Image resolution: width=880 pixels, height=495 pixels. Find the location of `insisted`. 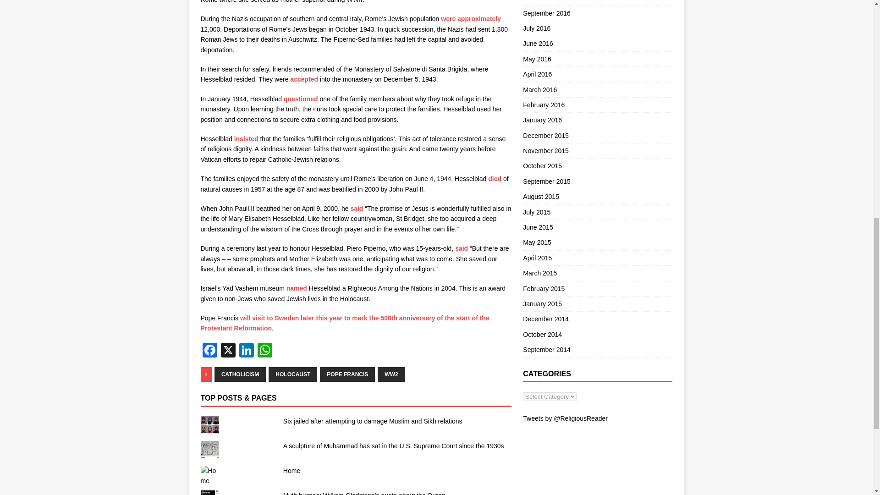

insisted is located at coordinates (245, 138).